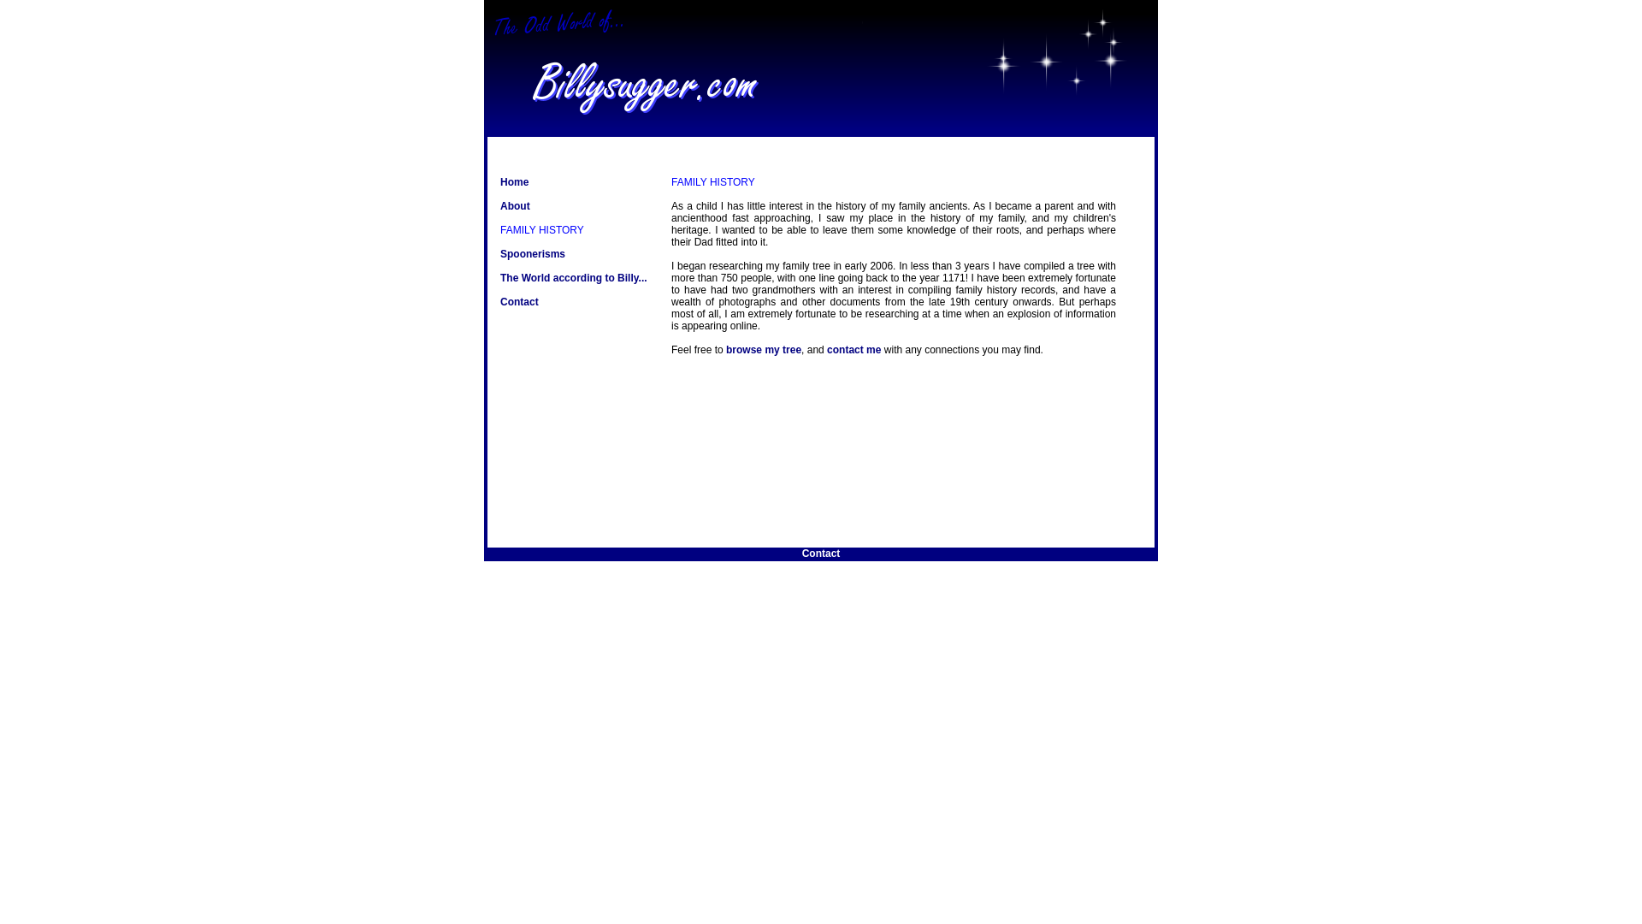 The width and height of the screenshot is (1642, 924). Describe the element at coordinates (532, 253) in the screenshot. I see `Spoonerisms` at that location.